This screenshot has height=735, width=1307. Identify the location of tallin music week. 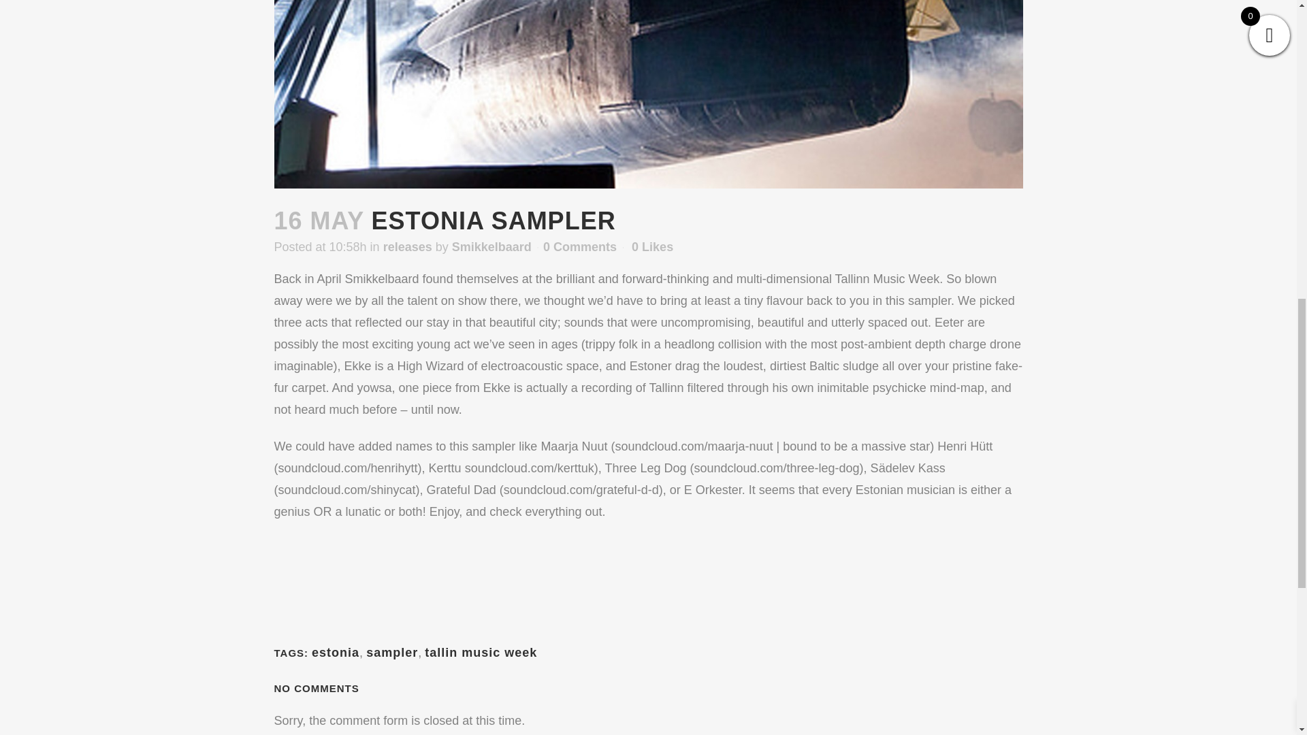
(481, 652).